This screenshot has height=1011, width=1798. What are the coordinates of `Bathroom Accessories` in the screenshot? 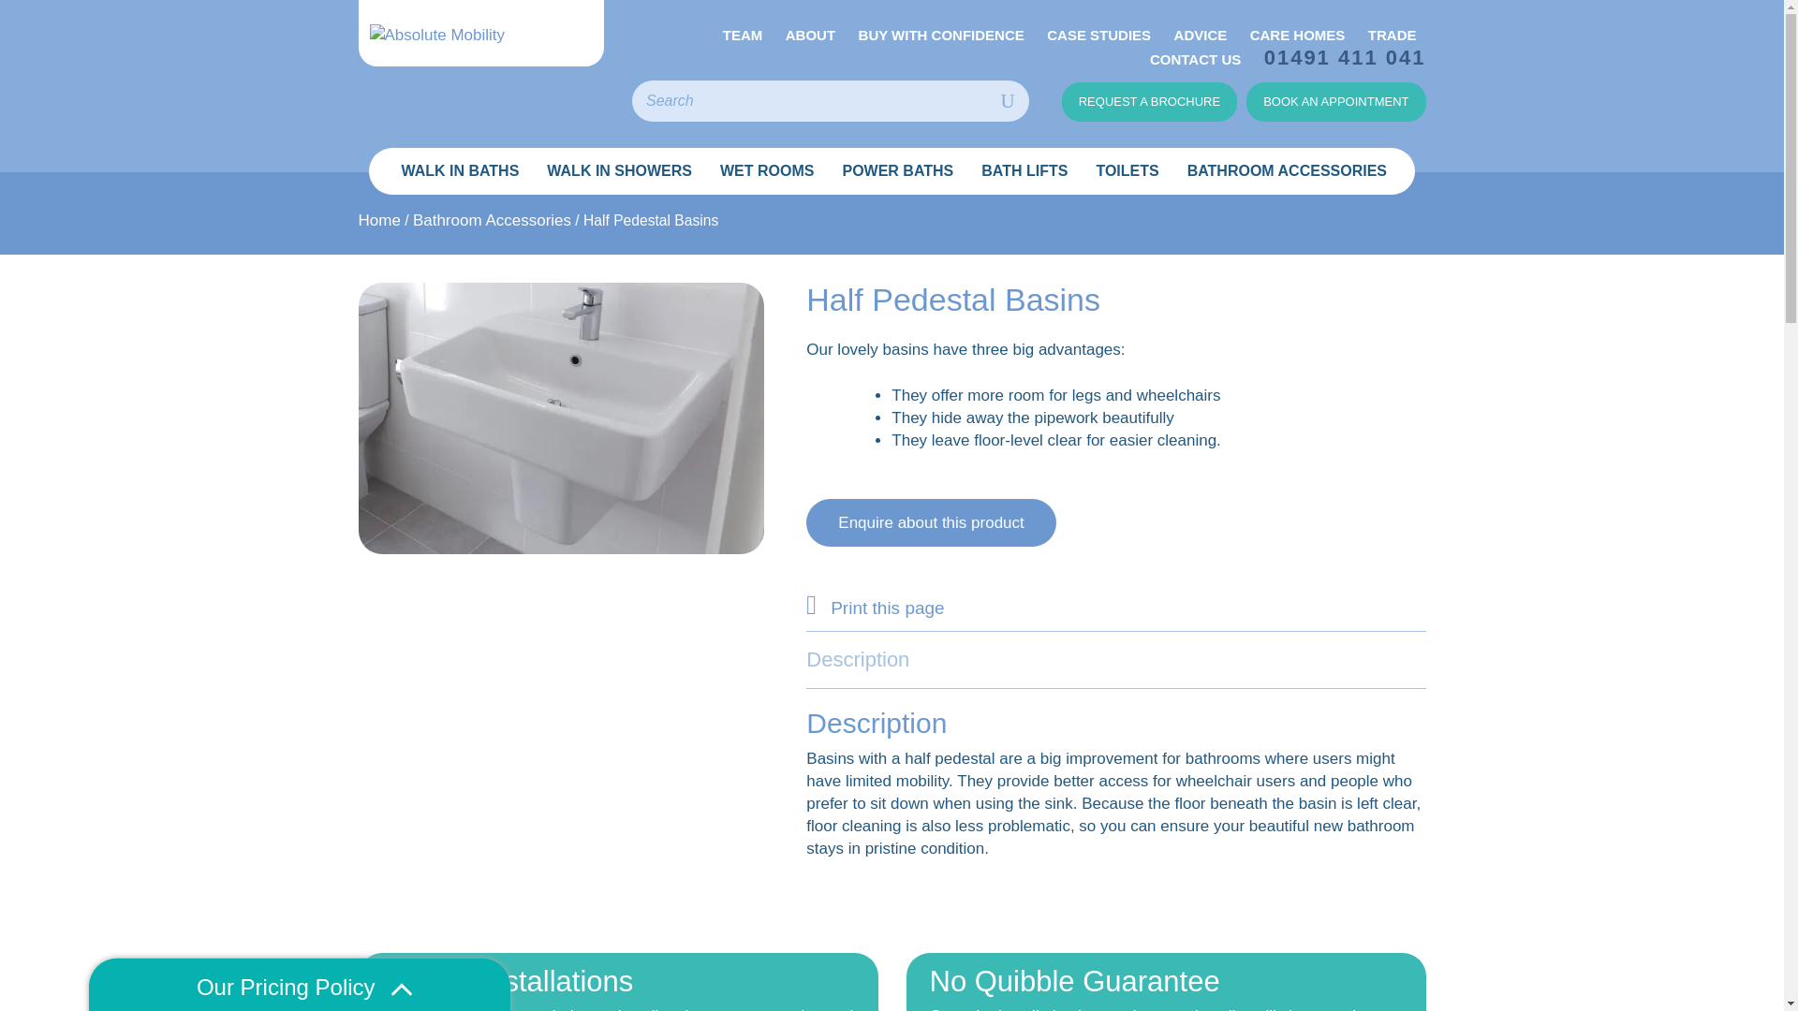 It's located at (1287, 170).